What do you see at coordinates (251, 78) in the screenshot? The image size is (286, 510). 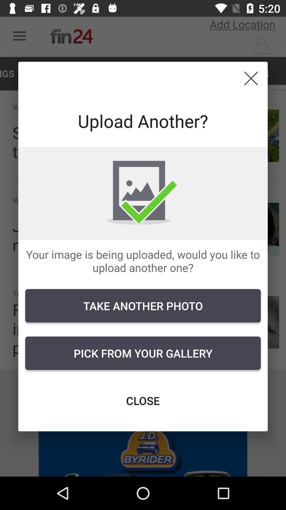 I see `close upload dialog` at bounding box center [251, 78].